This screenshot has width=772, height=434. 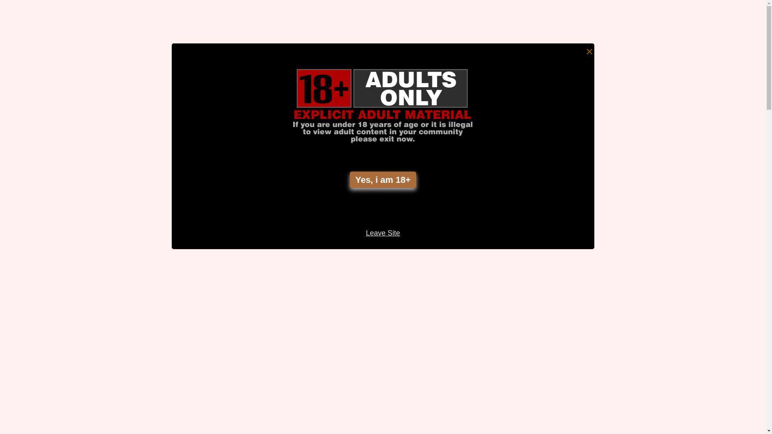 What do you see at coordinates (629, 282) in the screenshot?
I see `Public beach swingers` at bounding box center [629, 282].